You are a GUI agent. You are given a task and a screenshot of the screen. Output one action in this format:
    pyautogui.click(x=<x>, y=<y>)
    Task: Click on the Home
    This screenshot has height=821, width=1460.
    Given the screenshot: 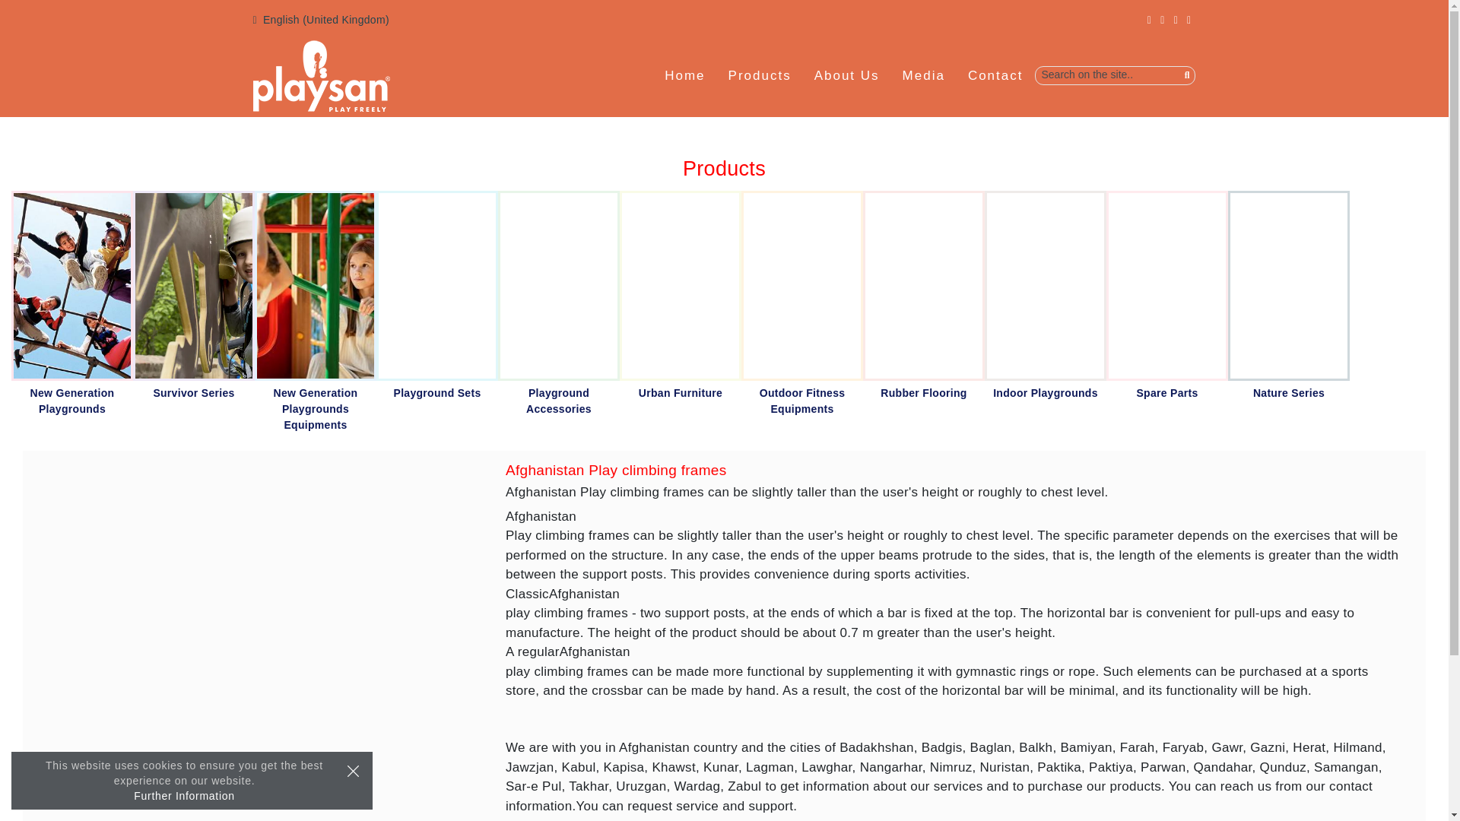 What is the action you would take?
    pyautogui.click(x=684, y=76)
    